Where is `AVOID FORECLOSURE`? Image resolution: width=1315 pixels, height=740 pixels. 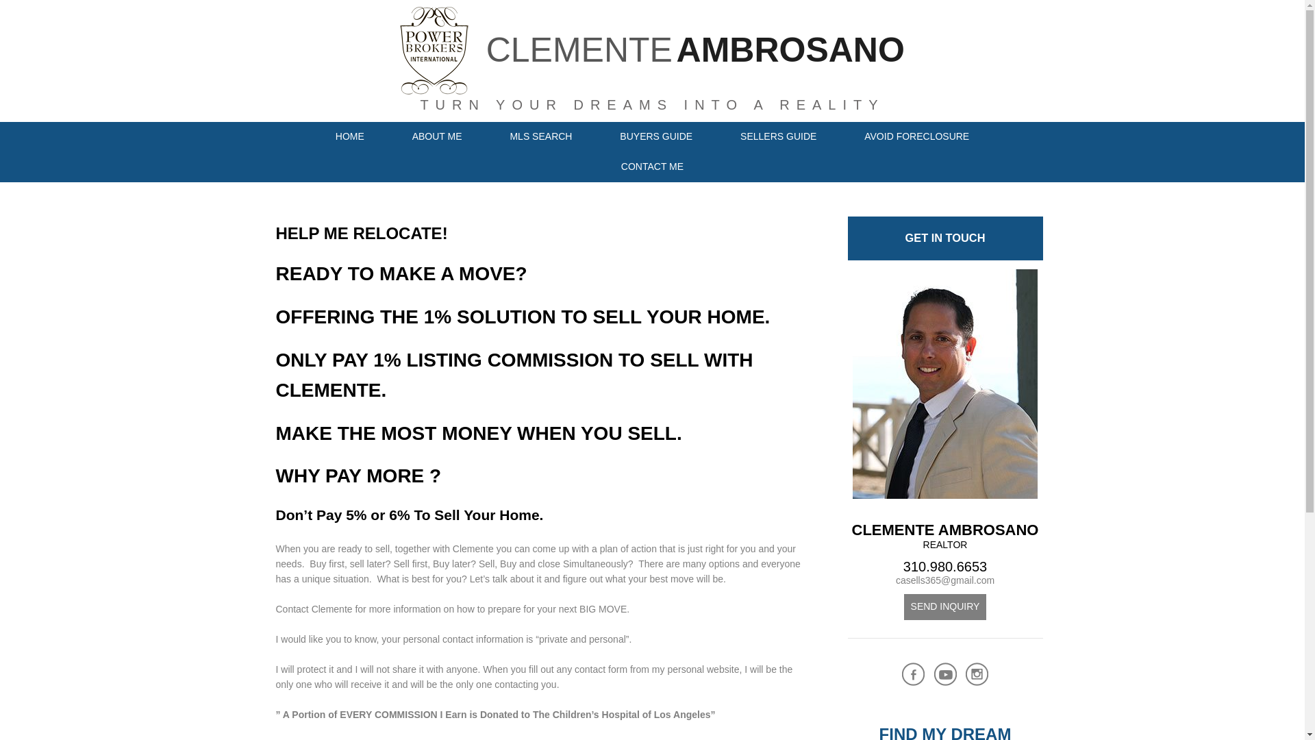 AVOID FORECLOSURE is located at coordinates (916, 137).